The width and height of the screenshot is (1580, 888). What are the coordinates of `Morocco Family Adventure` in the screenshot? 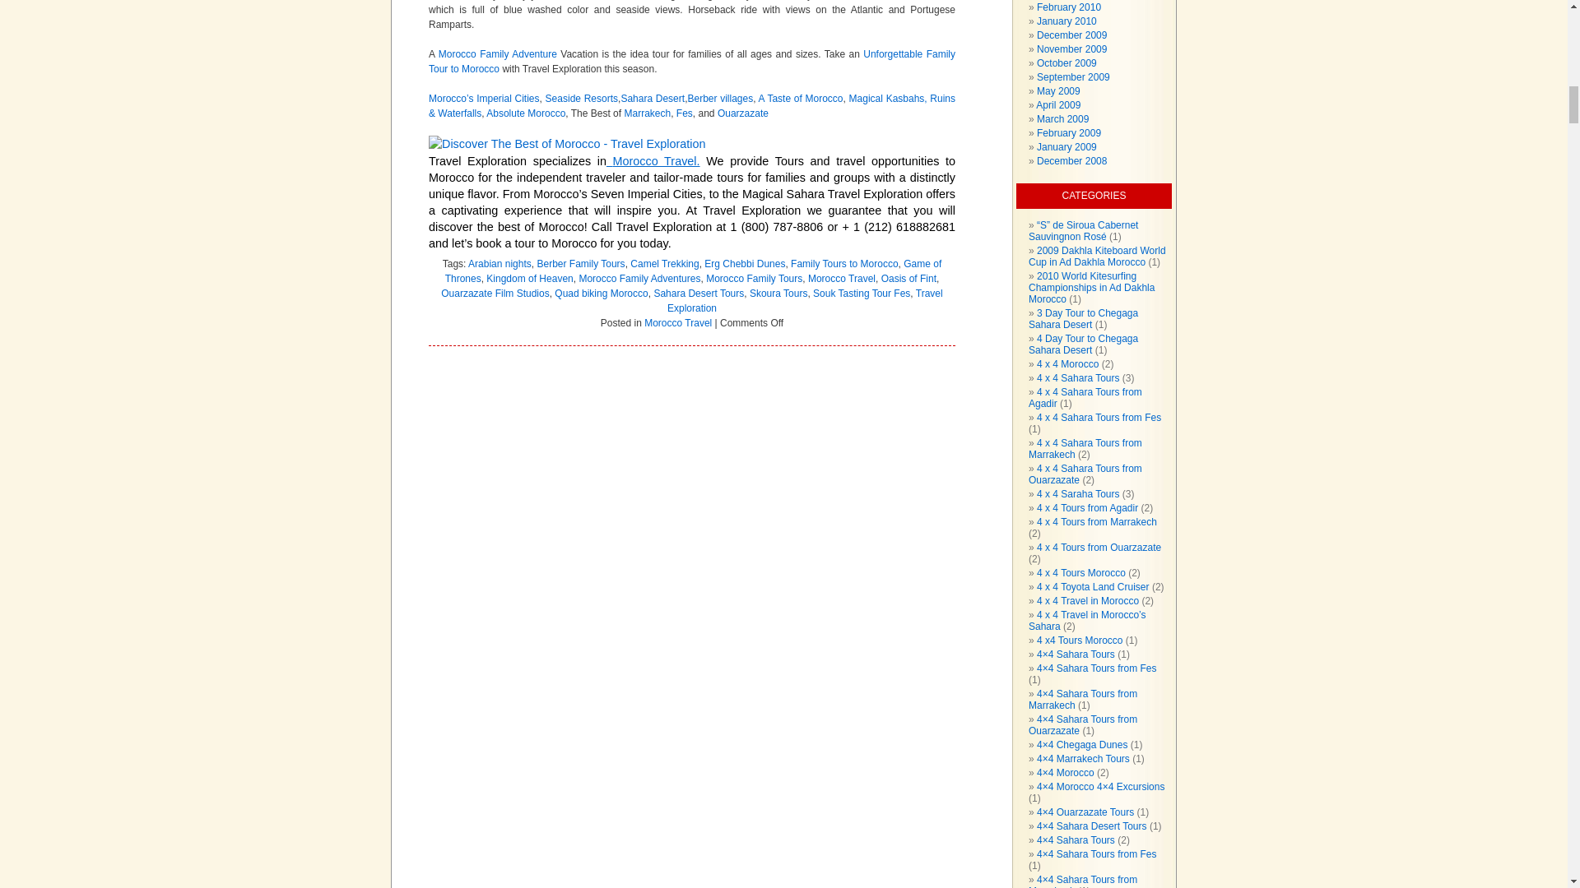 It's located at (500, 54).